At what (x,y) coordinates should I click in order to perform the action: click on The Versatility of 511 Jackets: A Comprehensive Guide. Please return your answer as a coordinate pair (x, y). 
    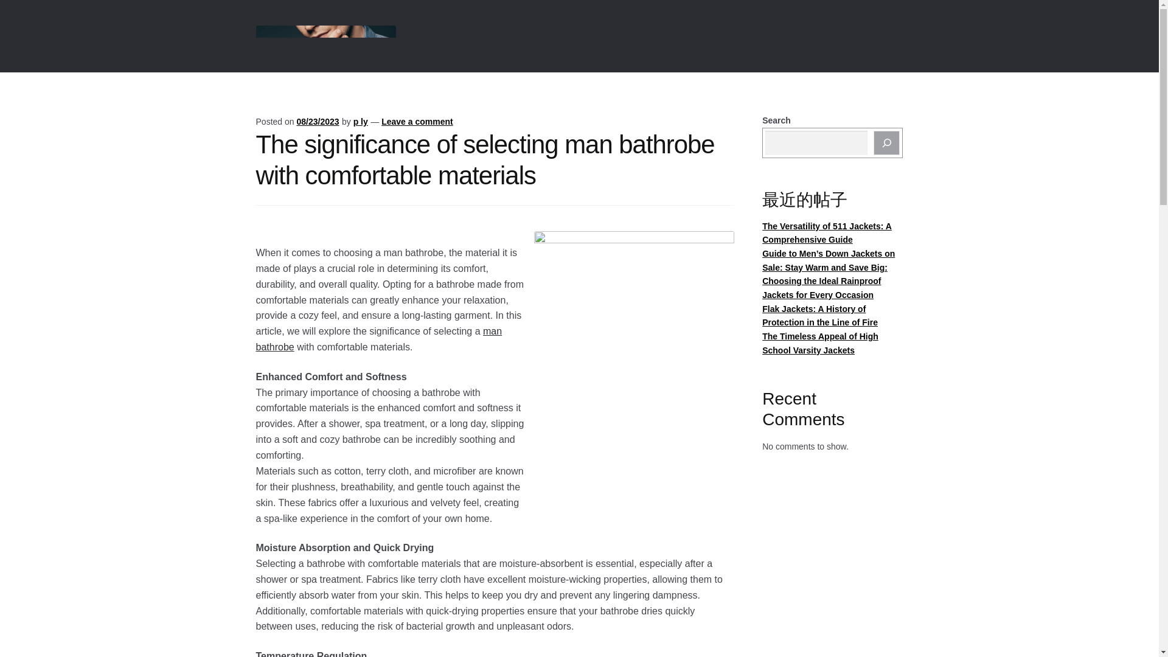
    Looking at the image, I should click on (827, 232).